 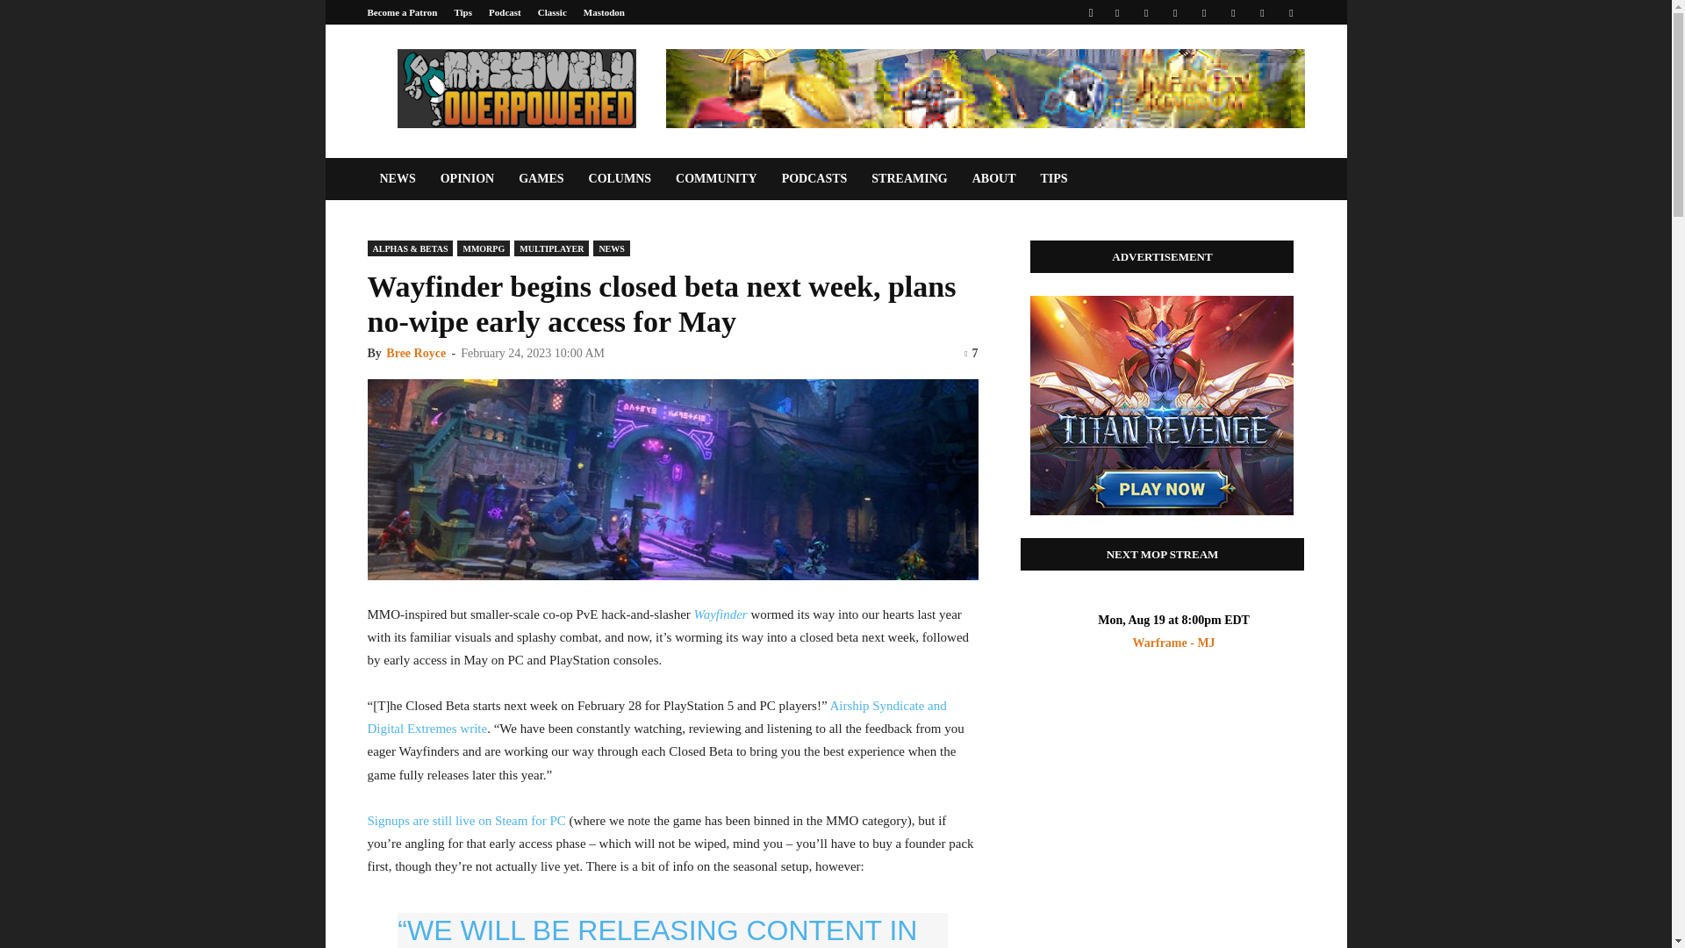 I want to click on Twitch, so click(x=1233, y=12).